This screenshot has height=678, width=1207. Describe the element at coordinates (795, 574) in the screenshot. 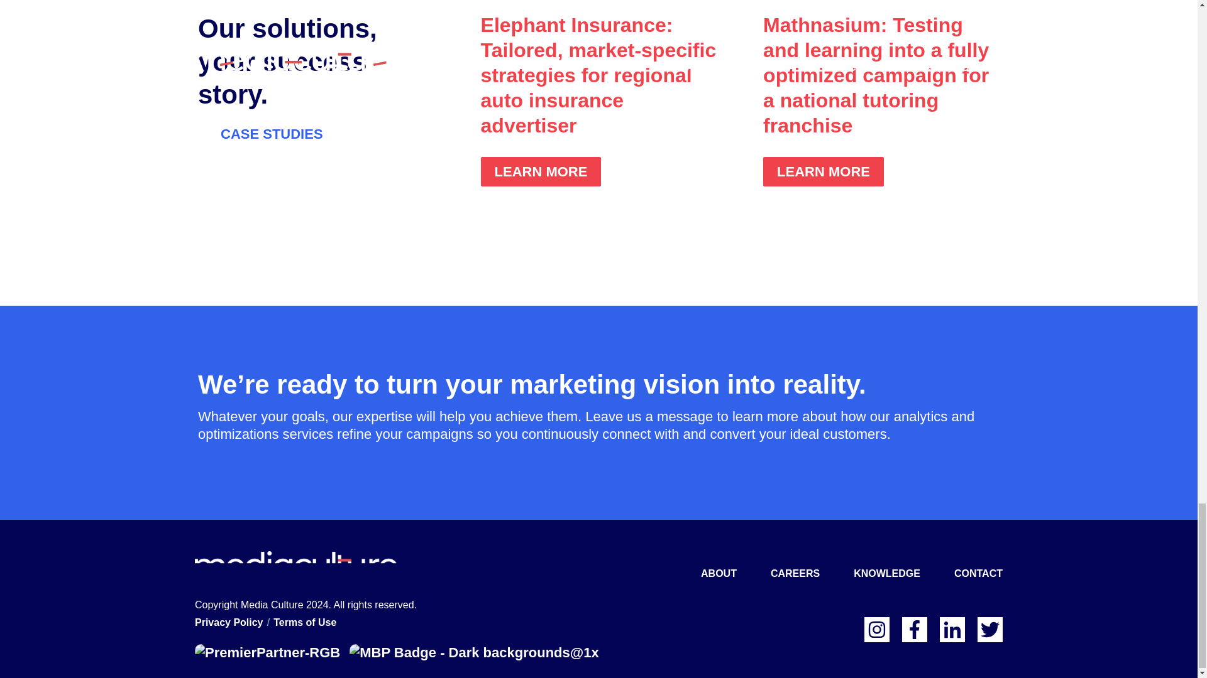

I see `CAREERS` at that location.